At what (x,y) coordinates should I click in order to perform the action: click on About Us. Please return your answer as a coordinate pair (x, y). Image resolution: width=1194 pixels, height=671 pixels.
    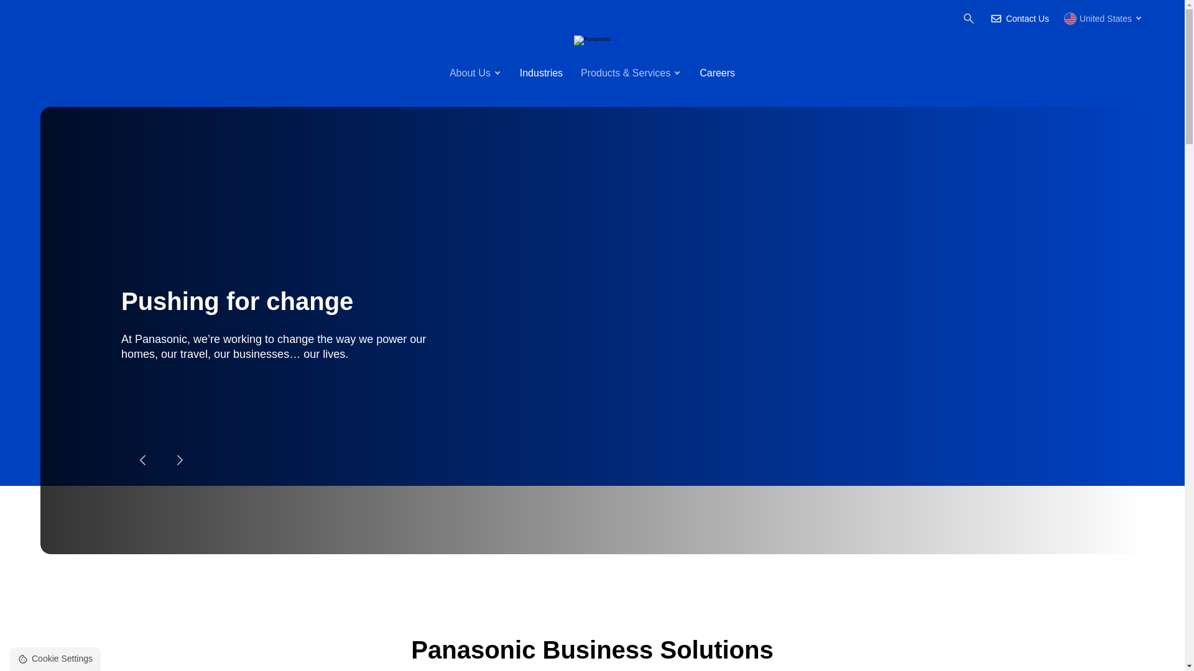
    Looking at the image, I should click on (475, 73).